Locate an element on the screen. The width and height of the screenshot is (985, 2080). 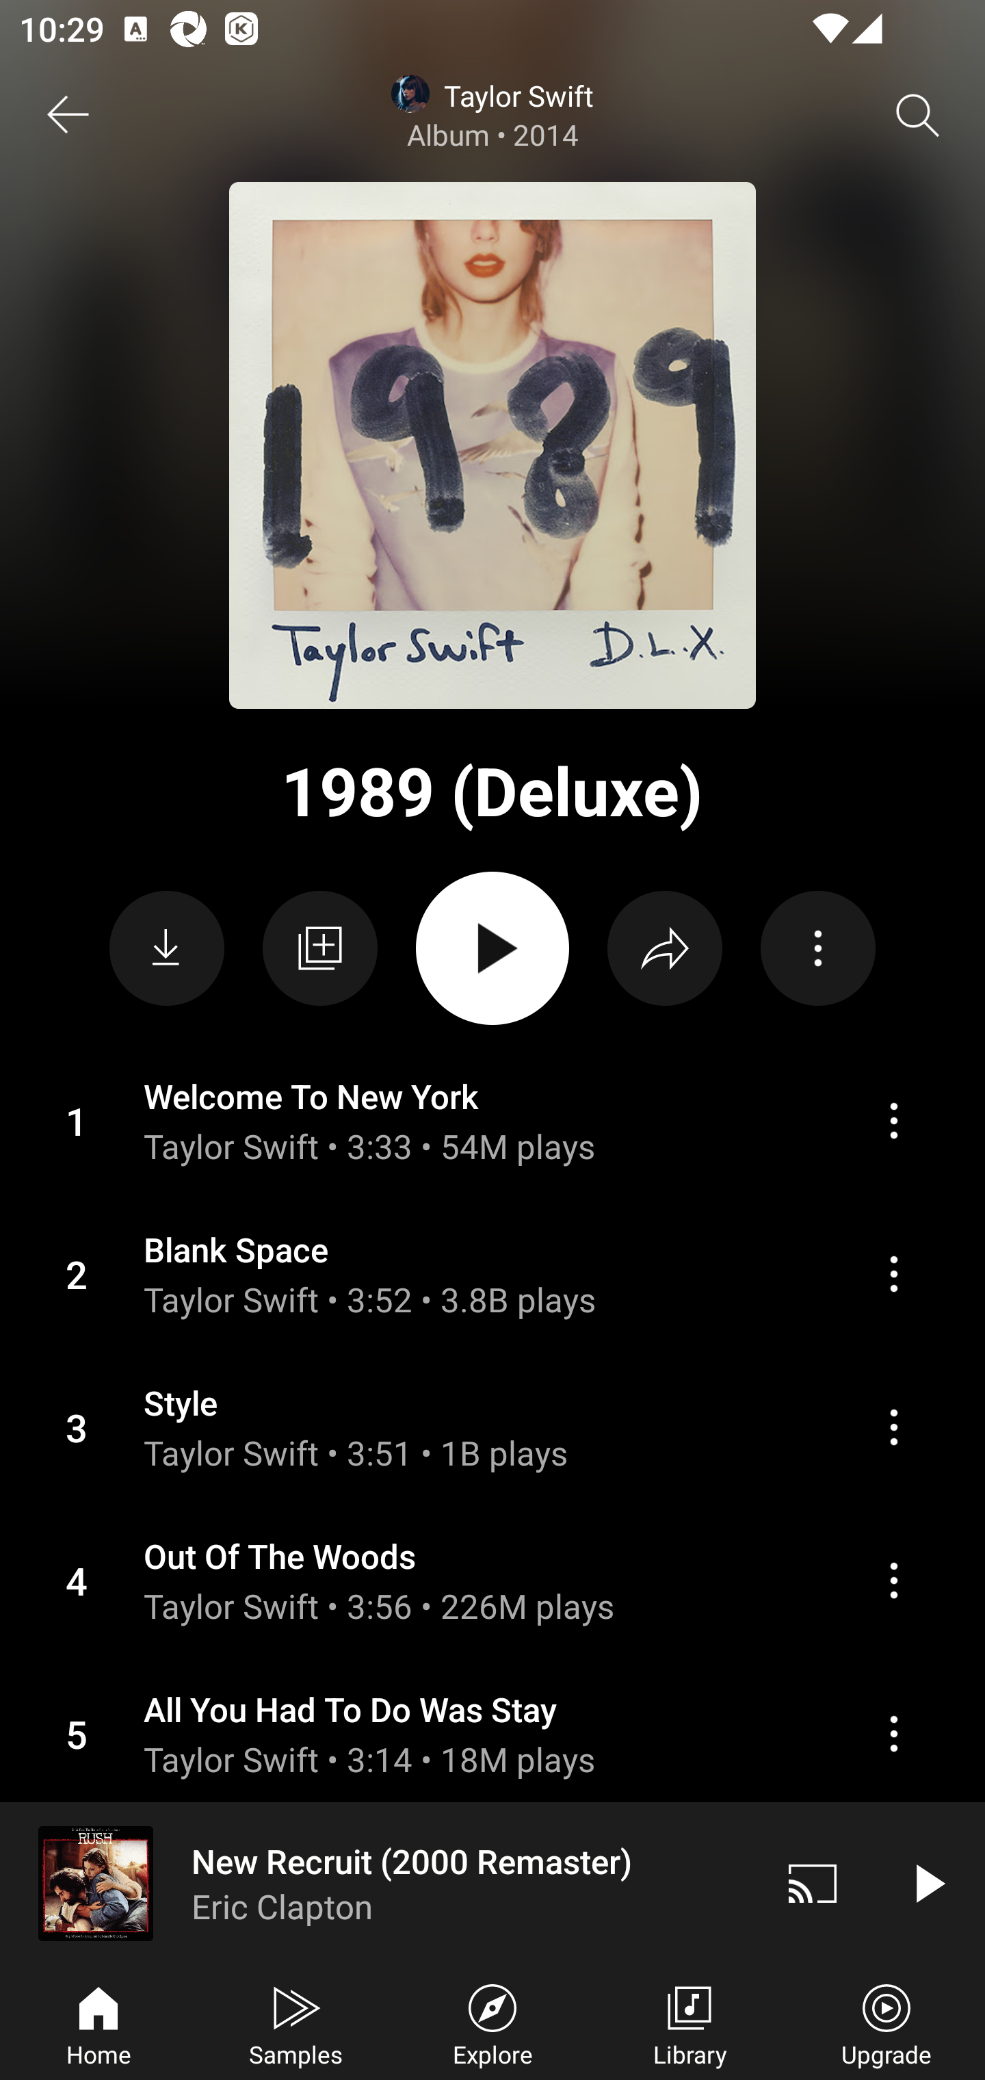
Action menu is located at coordinates (893, 1274).